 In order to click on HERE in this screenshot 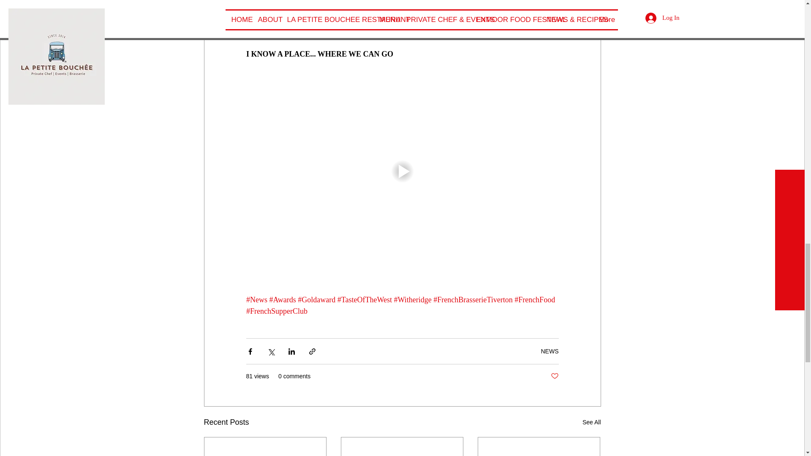, I will do `click(277, 8)`.